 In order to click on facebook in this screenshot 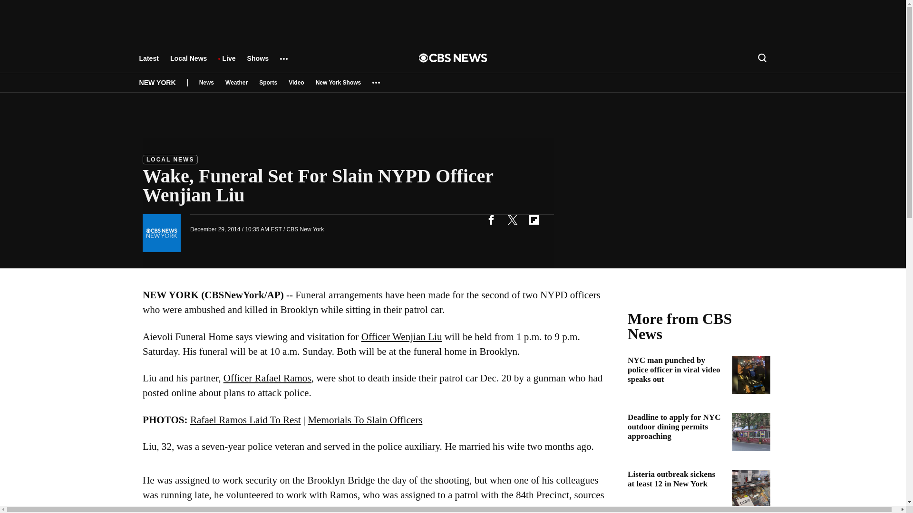, I will do `click(491, 219)`.